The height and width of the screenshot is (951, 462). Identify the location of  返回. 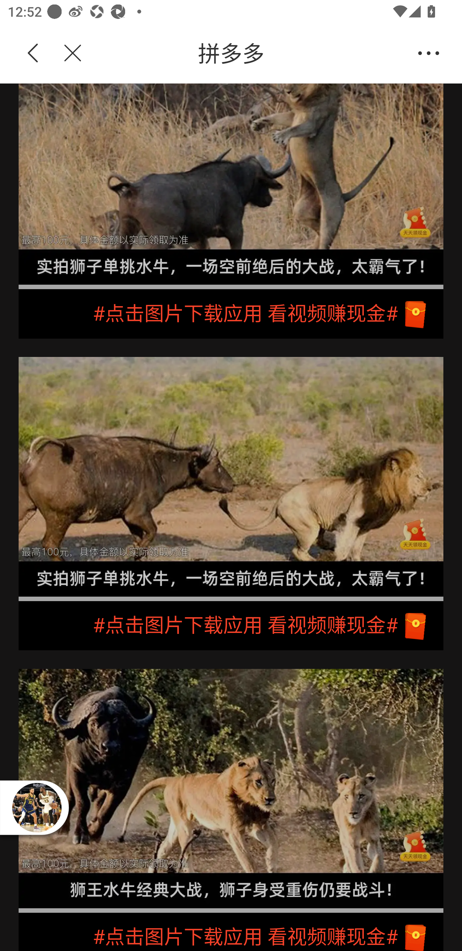
(33, 53).